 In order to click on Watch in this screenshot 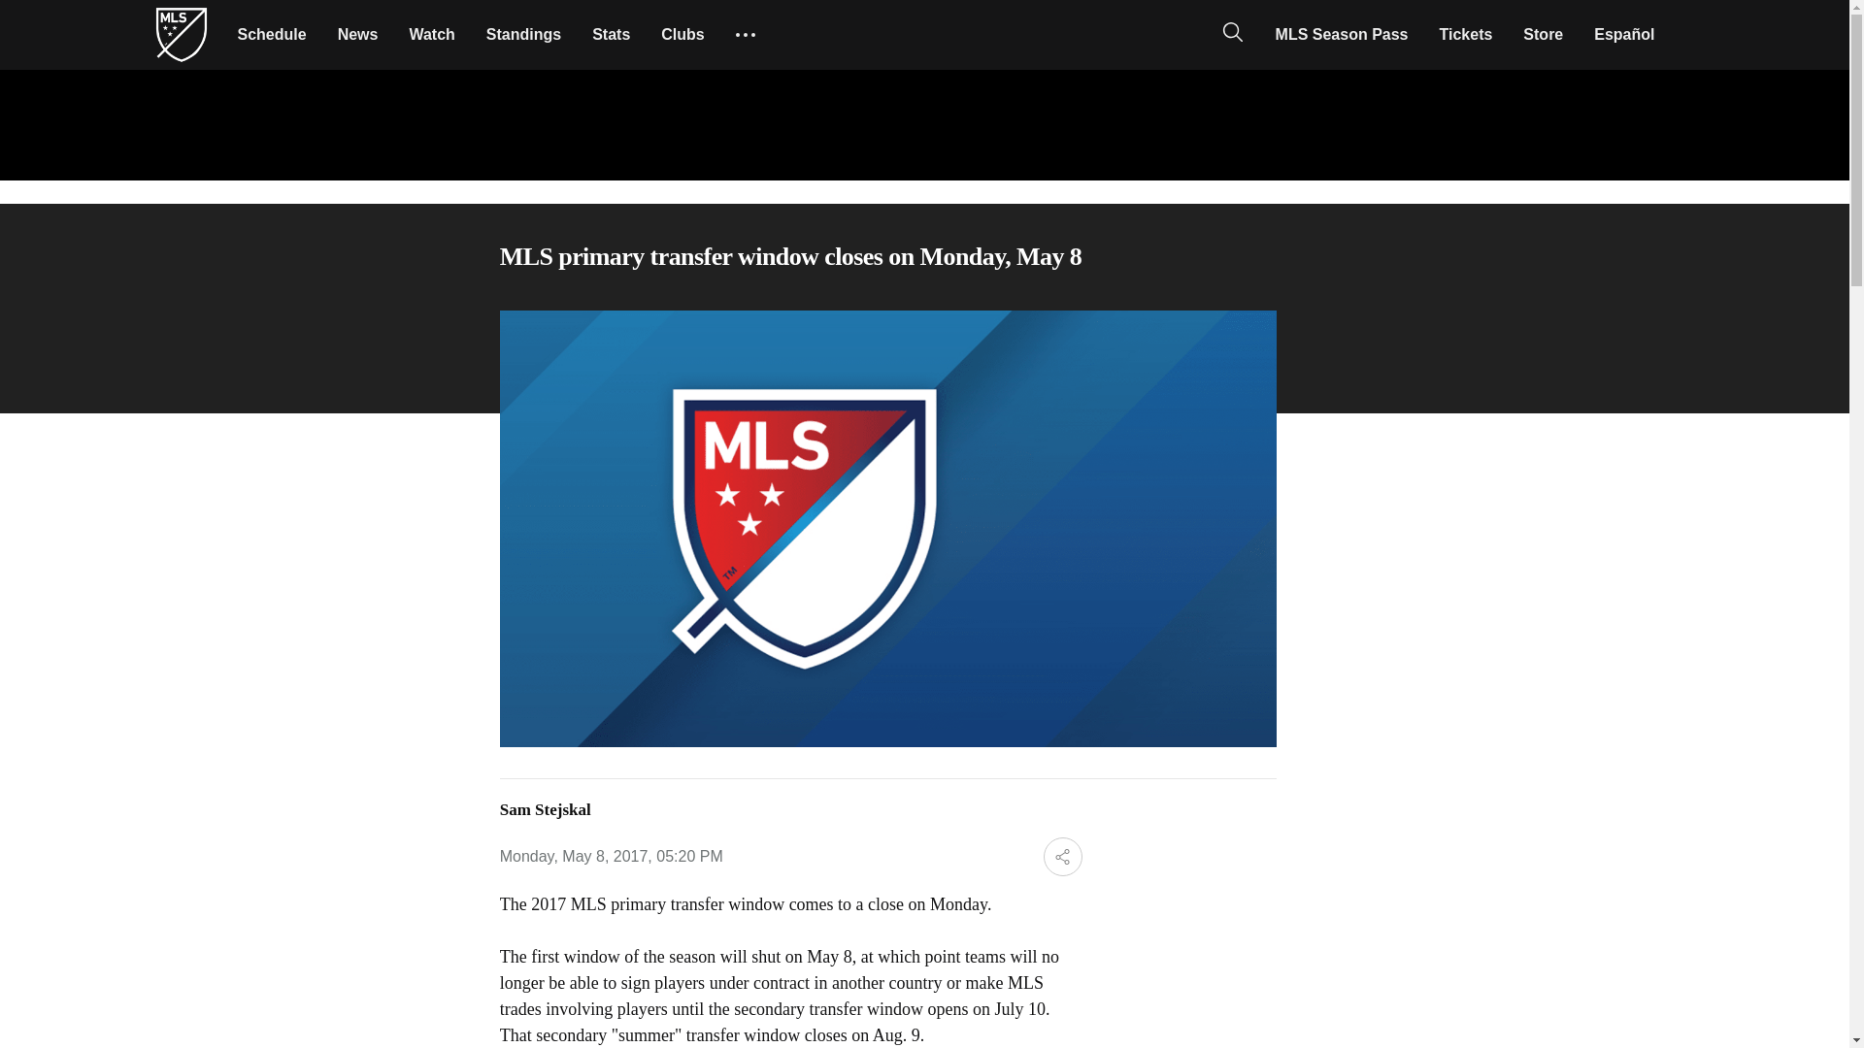, I will do `click(431, 34)`.